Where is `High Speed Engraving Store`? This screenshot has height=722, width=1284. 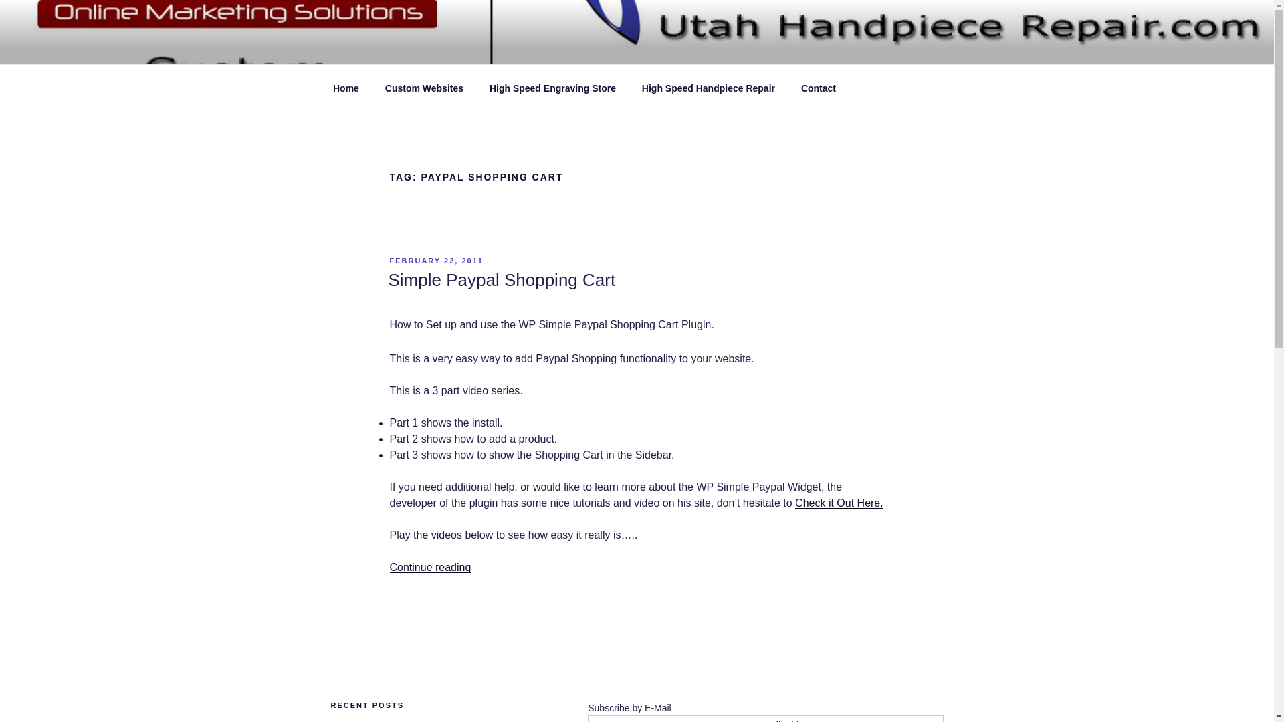 High Speed Engraving Store is located at coordinates (552, 88).